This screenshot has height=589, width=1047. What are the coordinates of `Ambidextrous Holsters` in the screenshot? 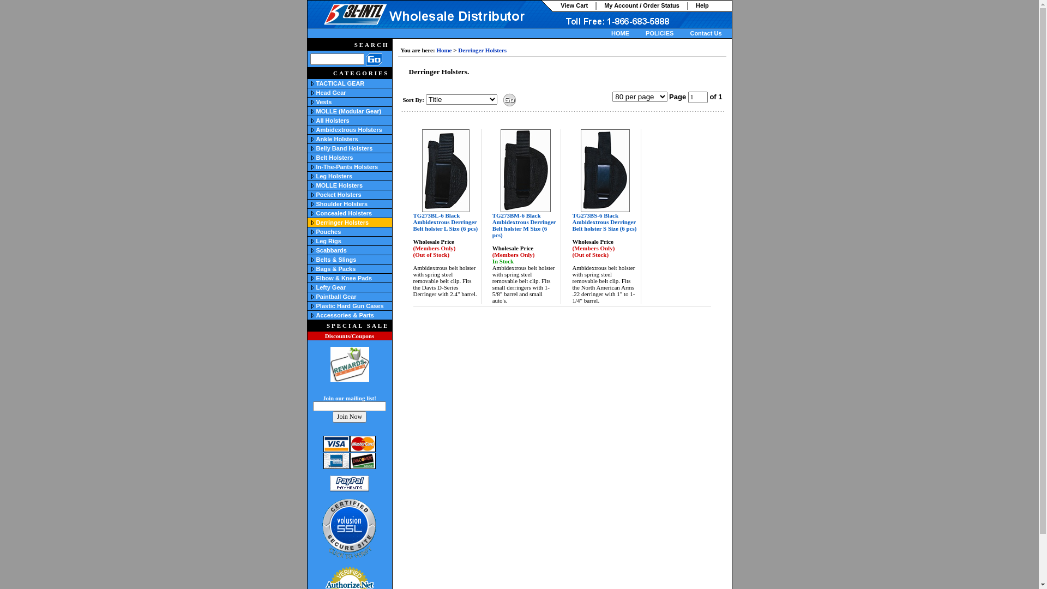 It's located at (354, 130).